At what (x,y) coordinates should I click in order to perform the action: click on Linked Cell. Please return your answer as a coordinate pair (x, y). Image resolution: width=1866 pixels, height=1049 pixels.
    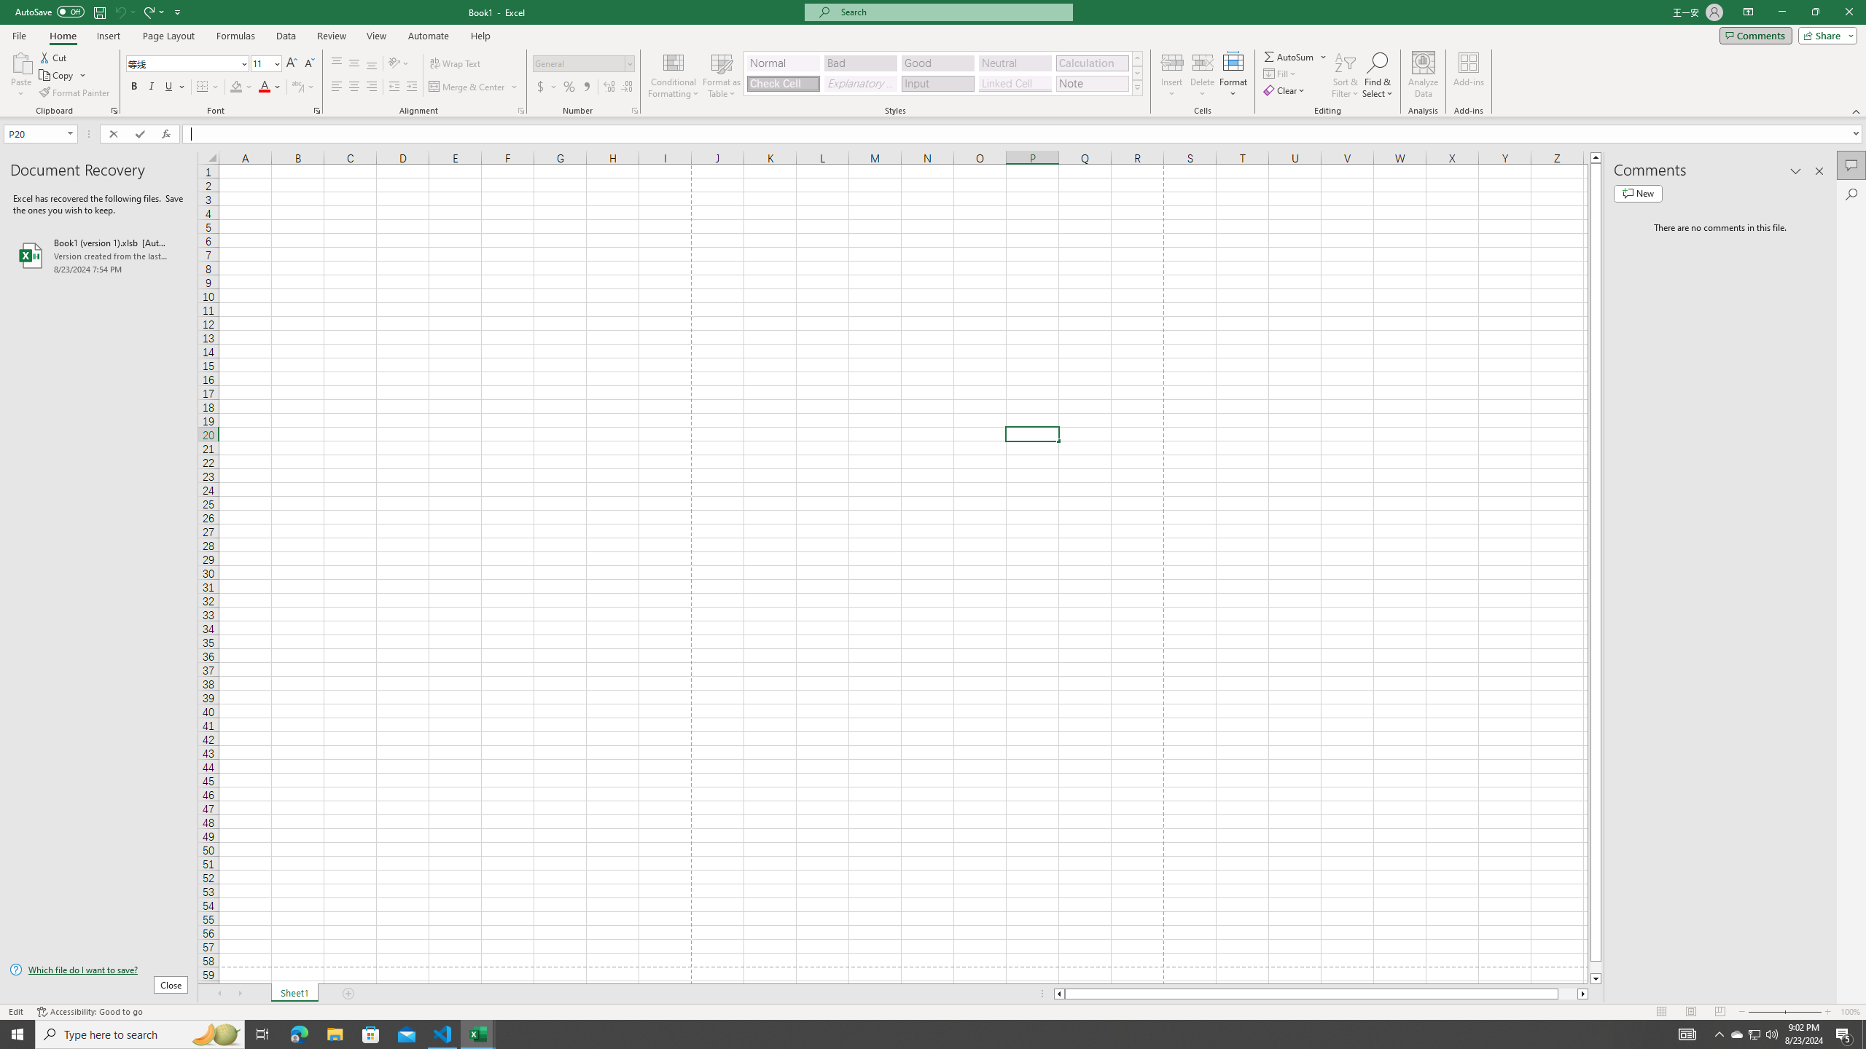
    Looking at the image, I should click on (1015, 83).